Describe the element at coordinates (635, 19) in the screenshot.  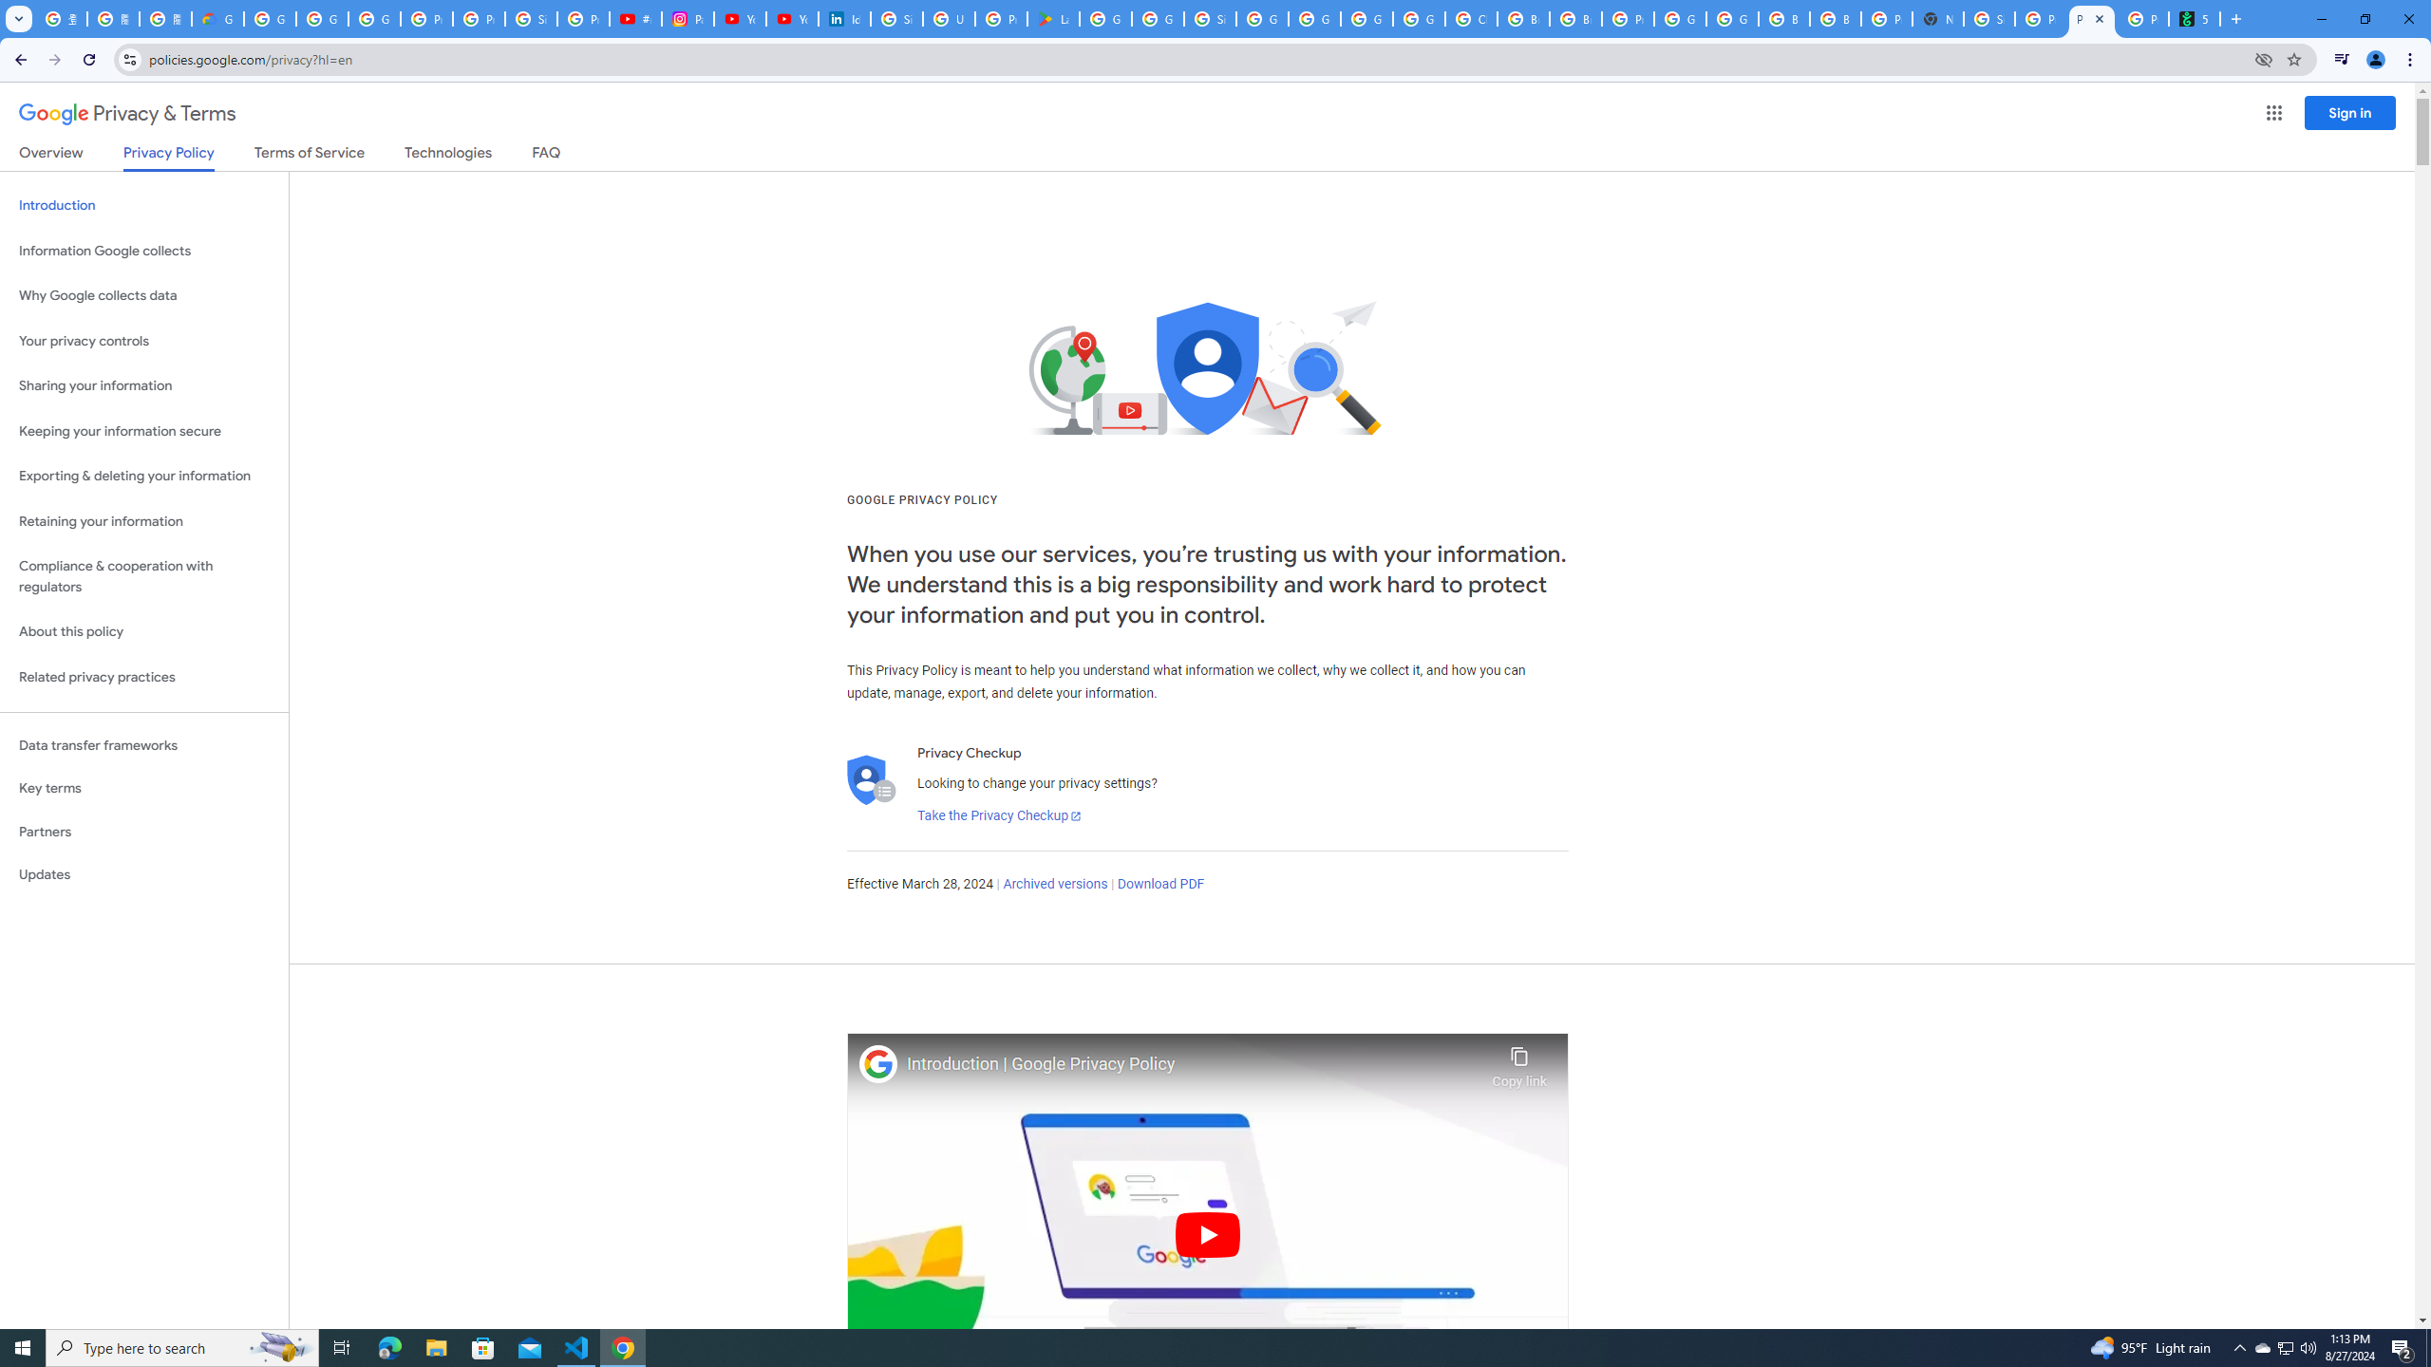
I see `#nbabasketballhighlights - YouTube` at that location.